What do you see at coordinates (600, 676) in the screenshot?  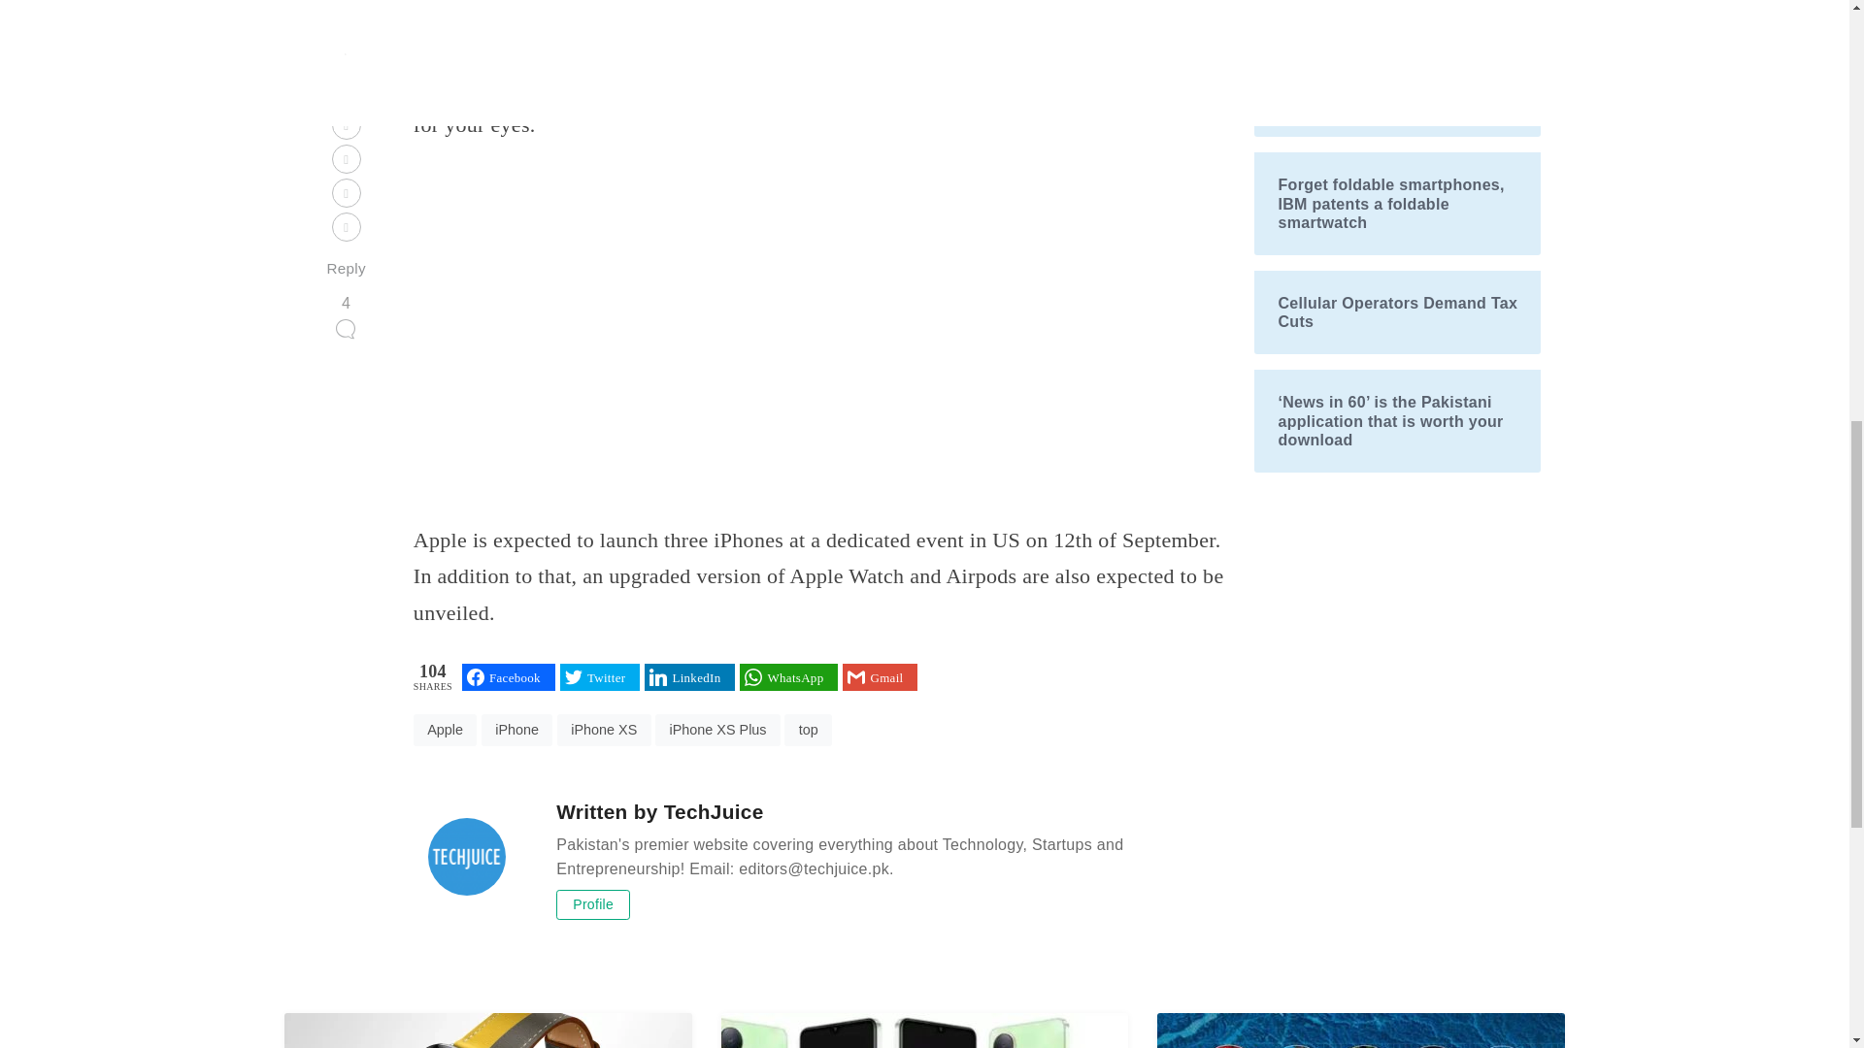 I see `Share on Twitter` at bounding box center [600, 676].